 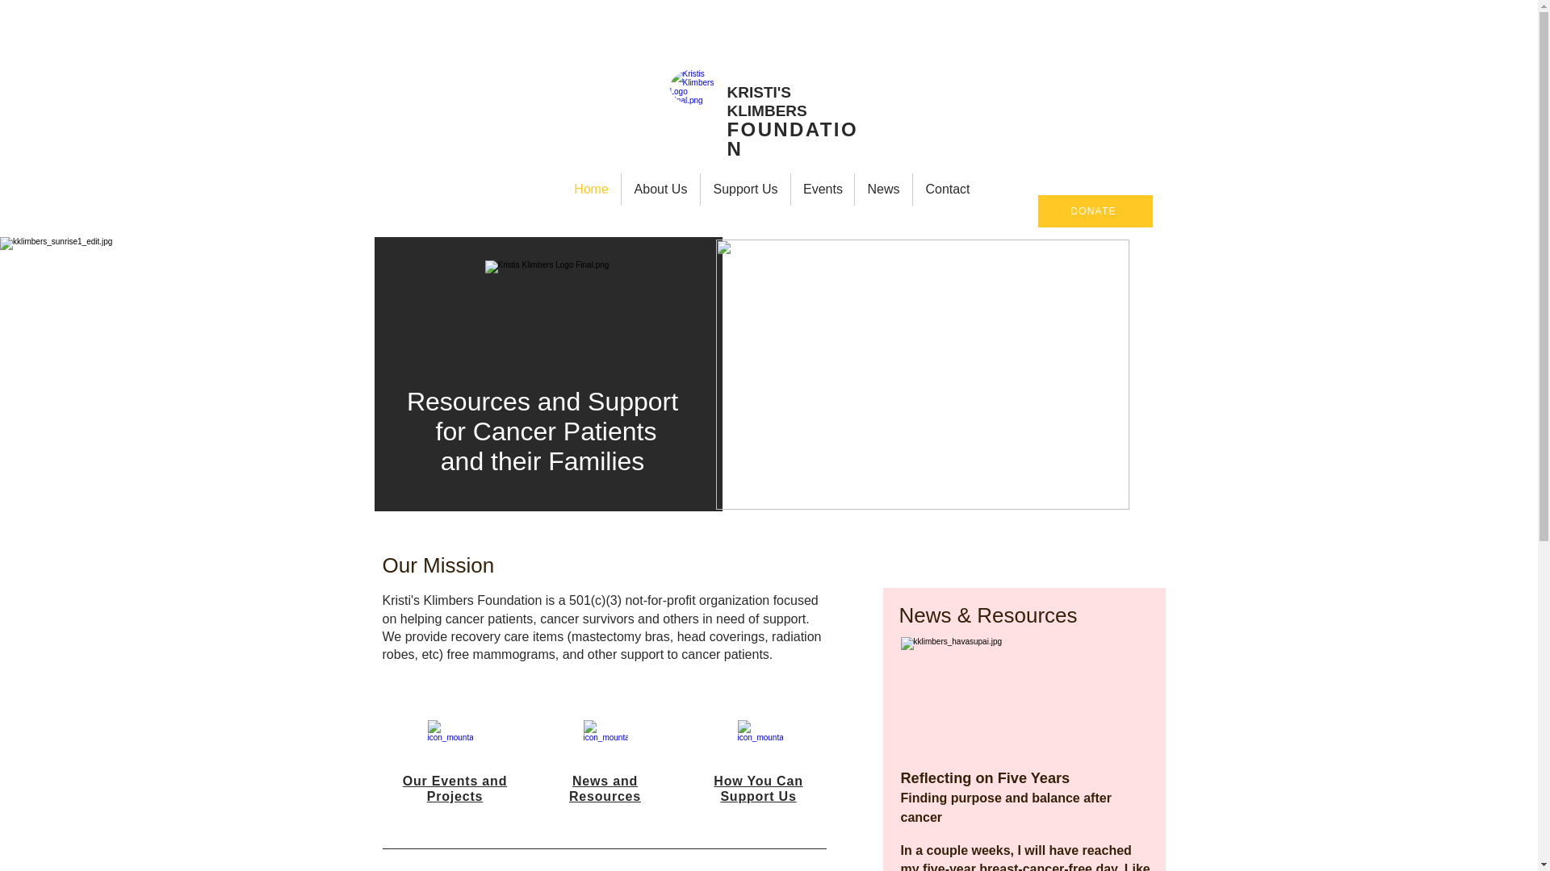 What do you see at coordinates (766, 101) in the screenshot?
I see `KRISTI'S KLIMBERS` at bounding box center [766, 101].